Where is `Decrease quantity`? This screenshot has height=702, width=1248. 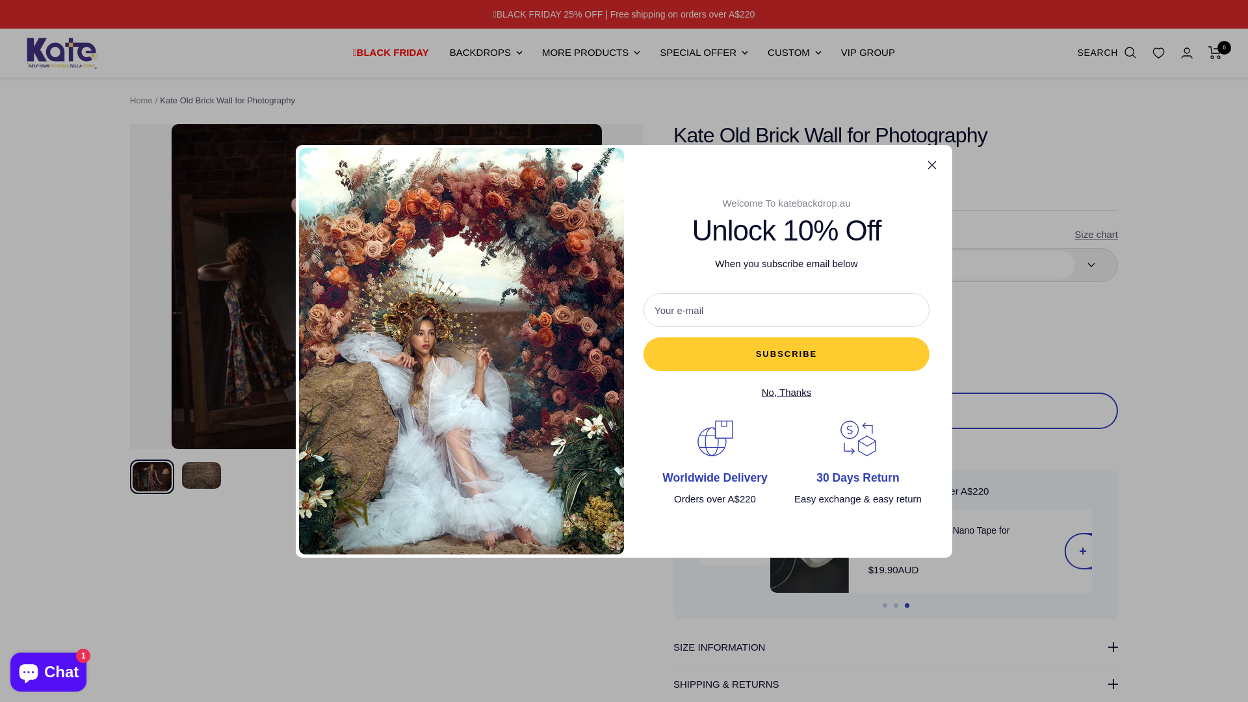 Decrease quantity is located at coordinates (688, 355).